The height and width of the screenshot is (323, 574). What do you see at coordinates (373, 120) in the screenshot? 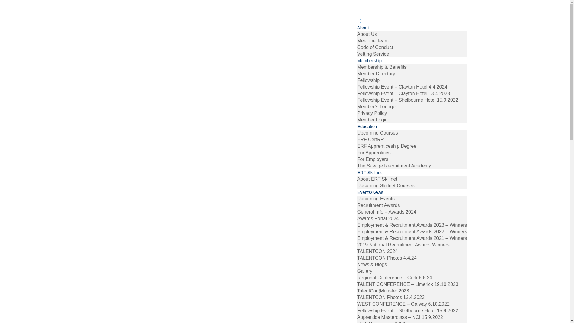
I see `Member Login` at bounding box center [373, 120].